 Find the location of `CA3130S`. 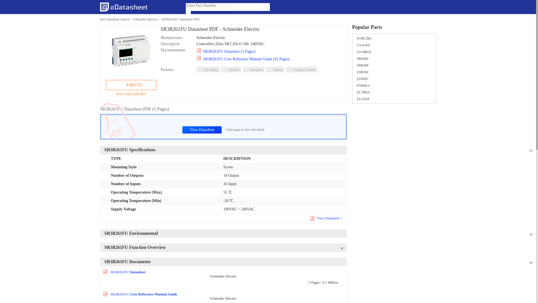

CA3130S is located at coordinates (363, 45).